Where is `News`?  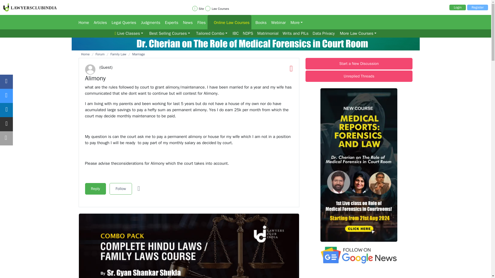 News is located at coordinates (186, 22).